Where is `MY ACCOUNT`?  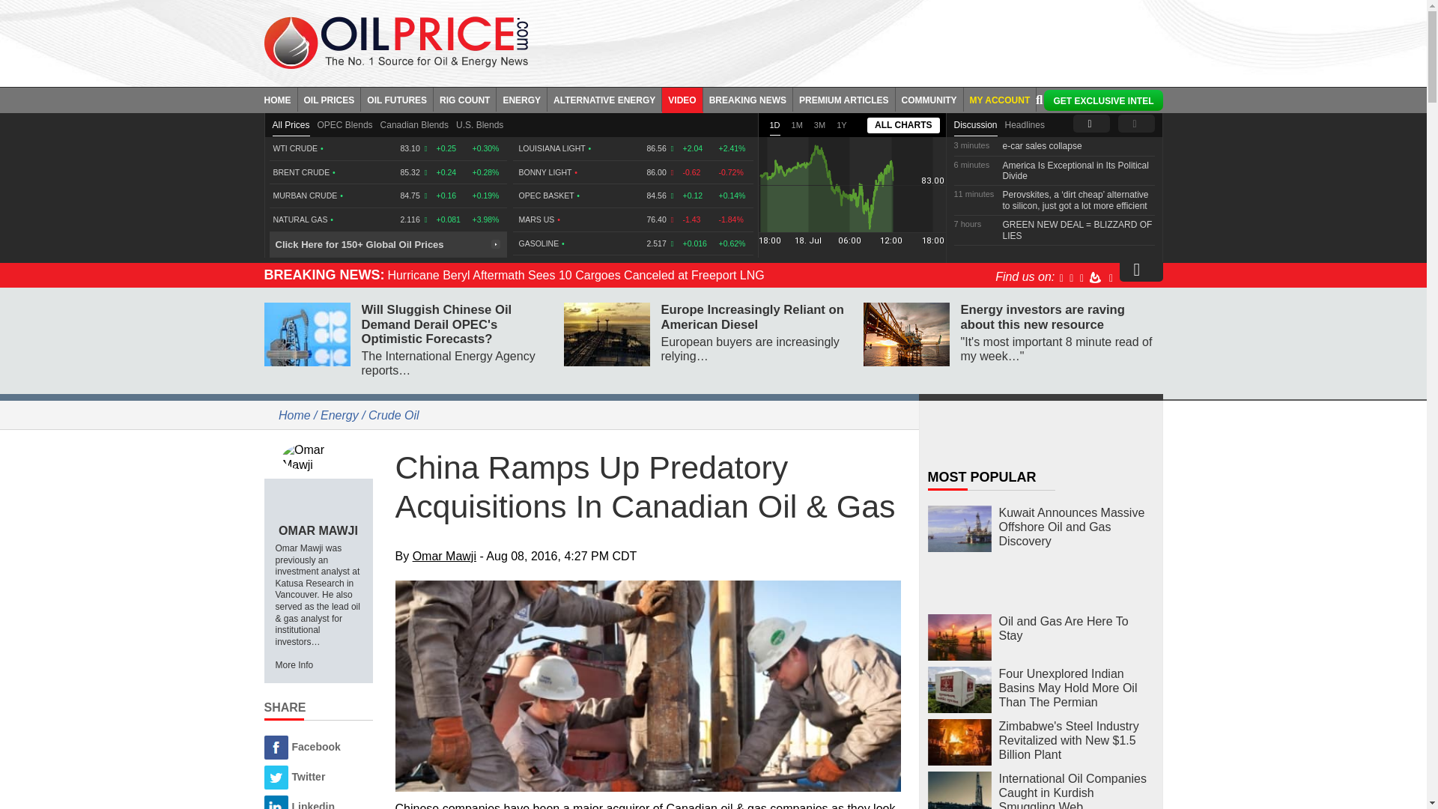 MY ACCOUNT is located at coordinates (1000, 99).